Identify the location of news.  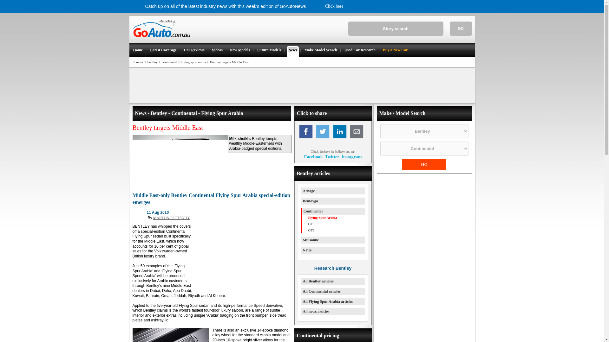
(140, 62).